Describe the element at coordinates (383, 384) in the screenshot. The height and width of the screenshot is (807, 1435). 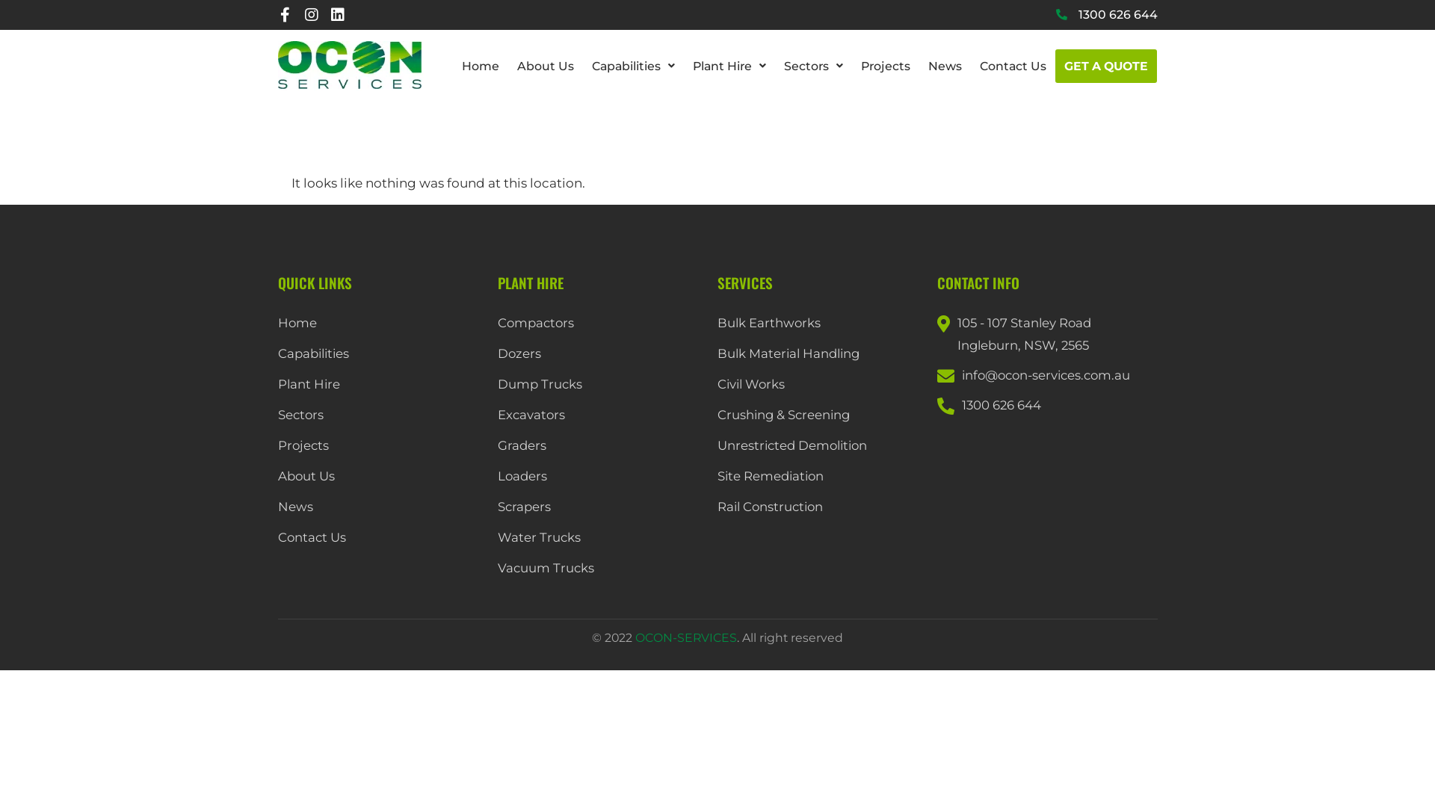
I see `Plant Hire` at that location.